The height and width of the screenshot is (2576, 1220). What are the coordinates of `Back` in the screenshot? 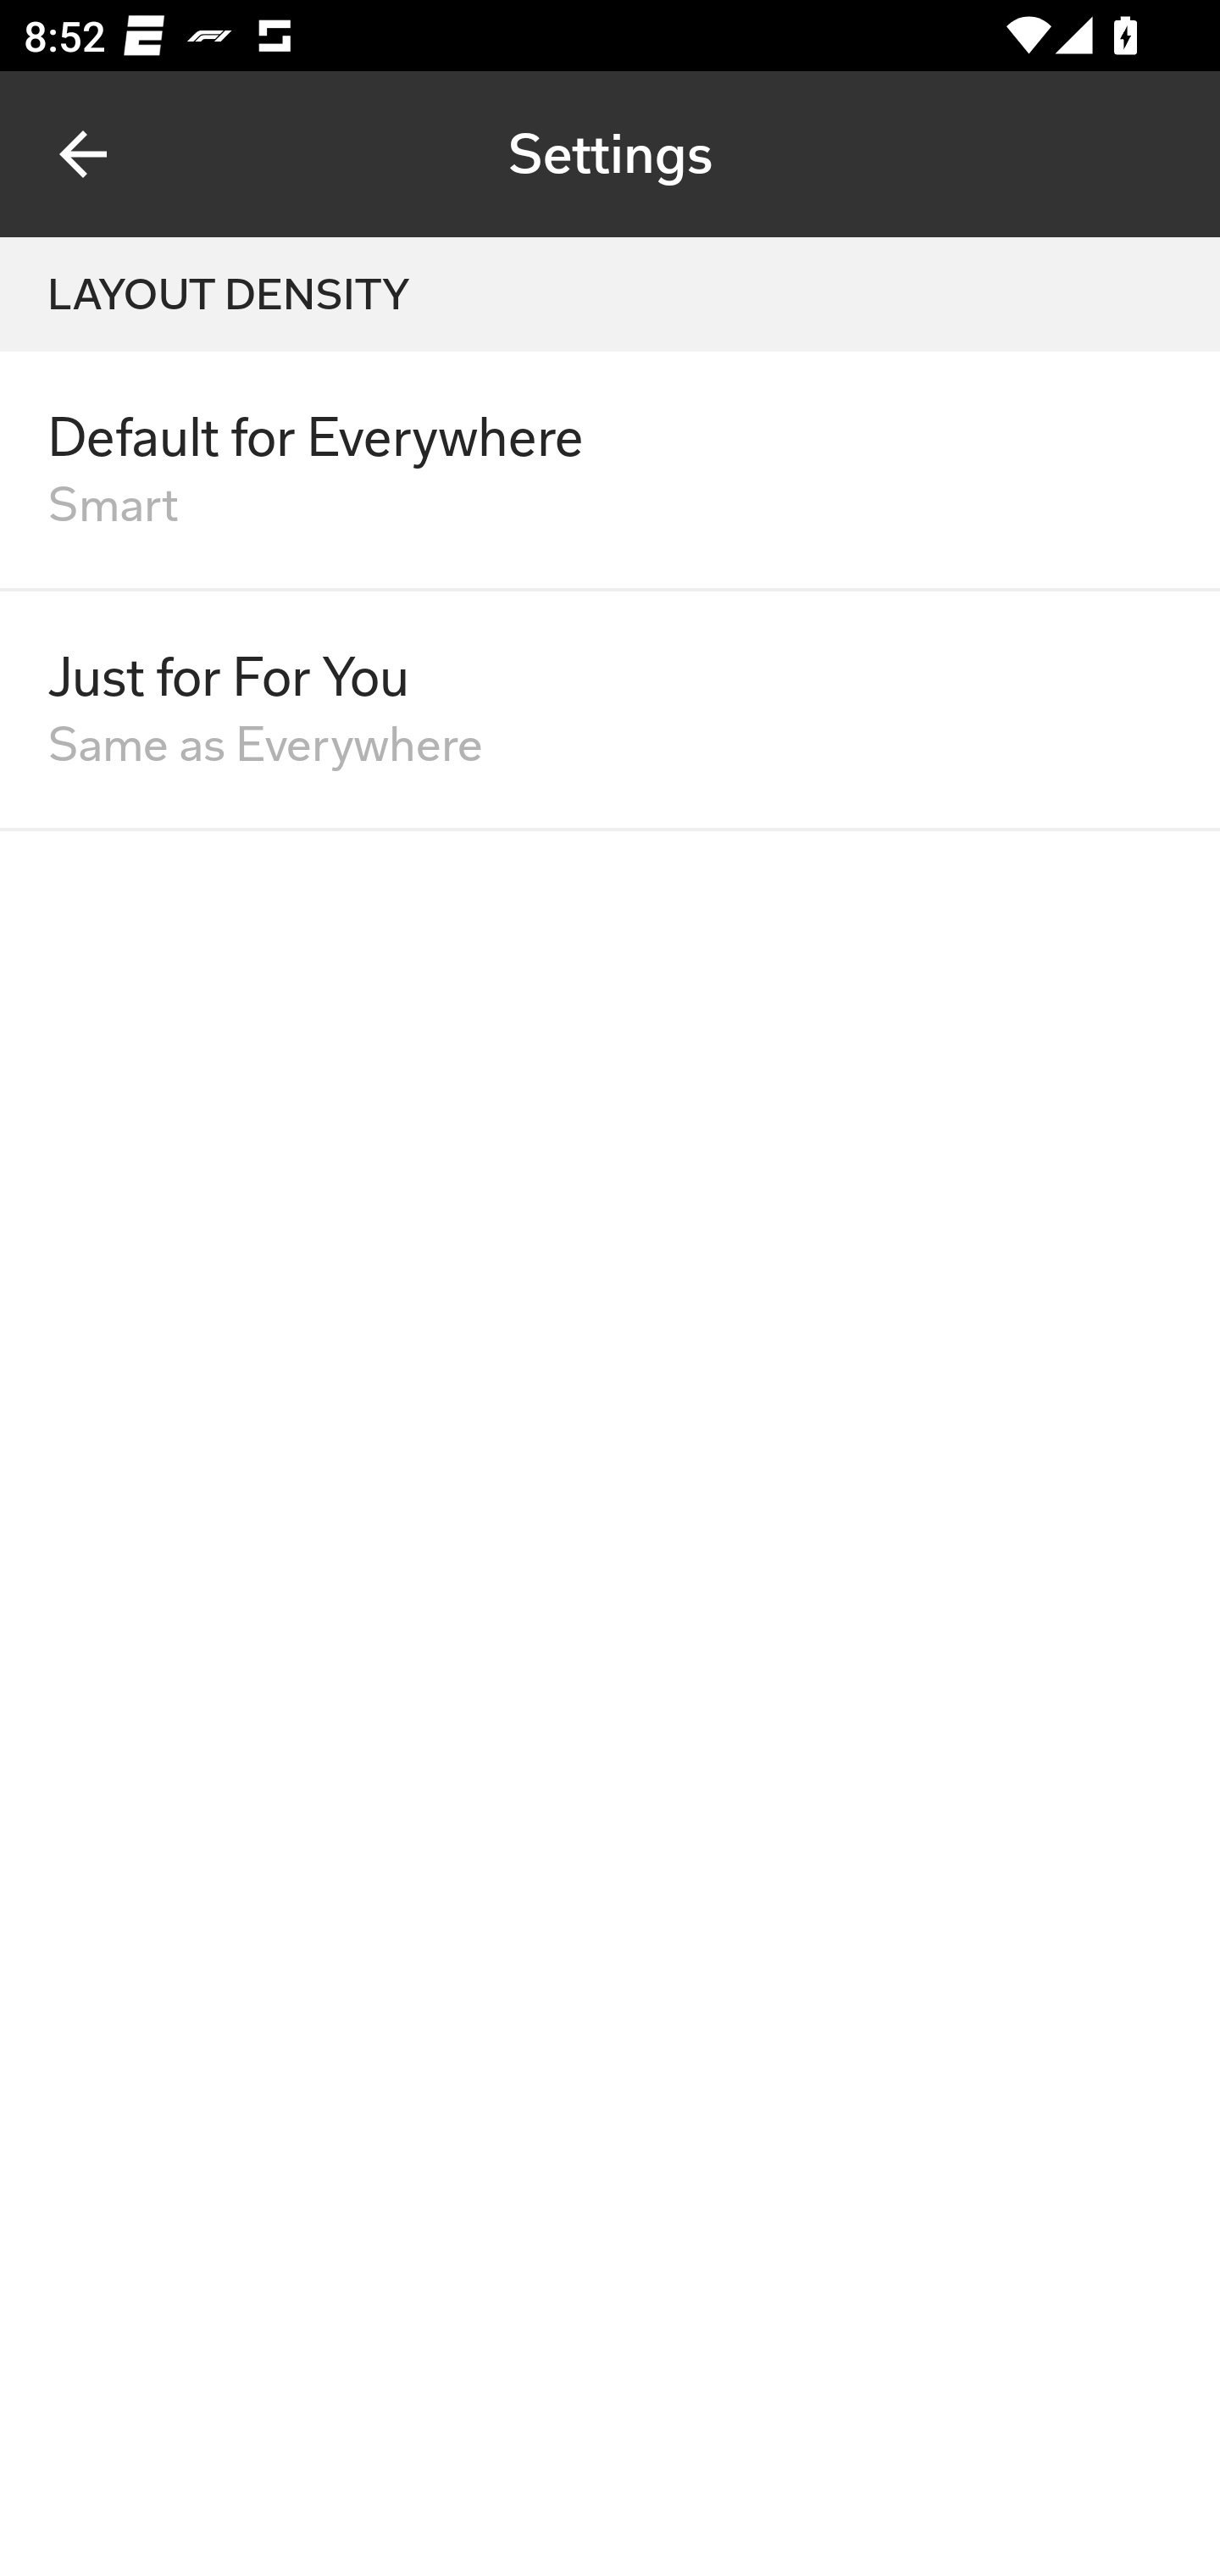 It's located at (83, 154).